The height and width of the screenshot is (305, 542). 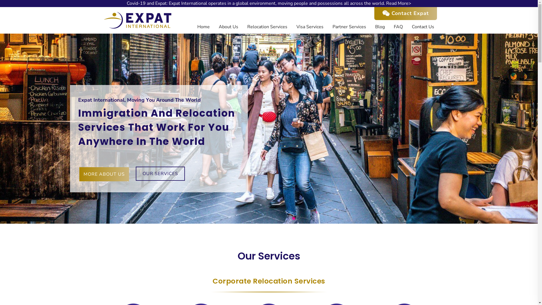 I want to click on OUR SERVICES, so click(x=160, y=174).